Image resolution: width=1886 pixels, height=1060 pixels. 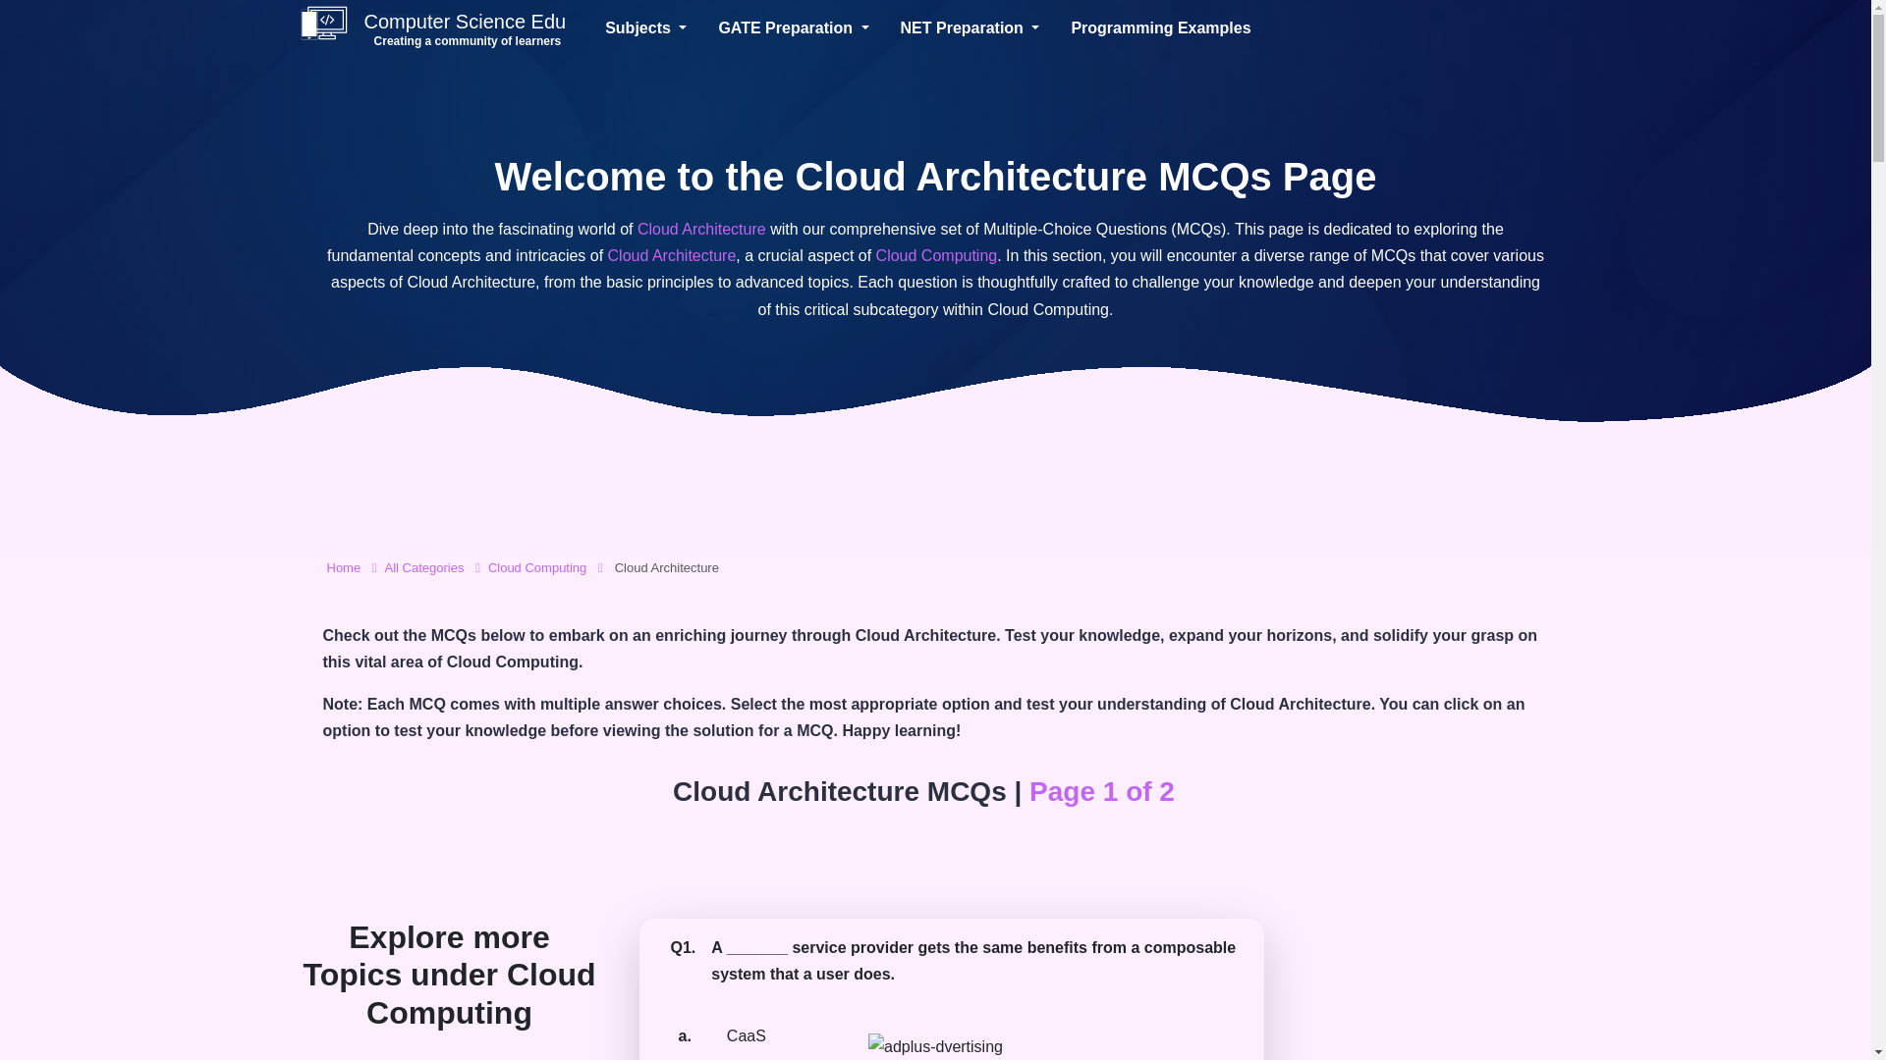 What do you see at coordinates (935, 1046) in the screenshot?
I see `GATE Preparation` at bounding box center [935, 1046].